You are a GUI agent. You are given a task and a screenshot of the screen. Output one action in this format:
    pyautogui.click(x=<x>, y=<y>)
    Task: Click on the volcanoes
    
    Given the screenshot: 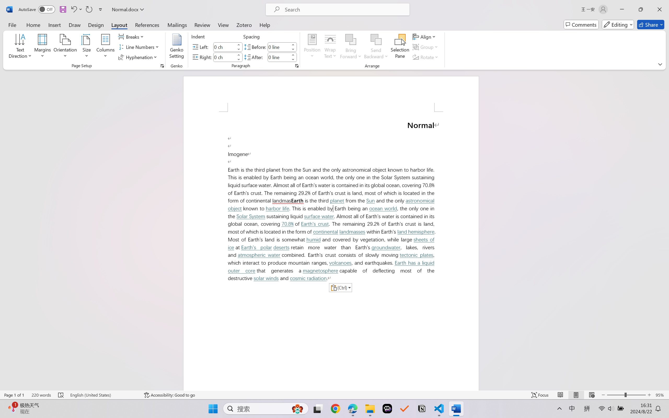 What is the action you would take?
    pyautogui.click(x=340, y=263)
    